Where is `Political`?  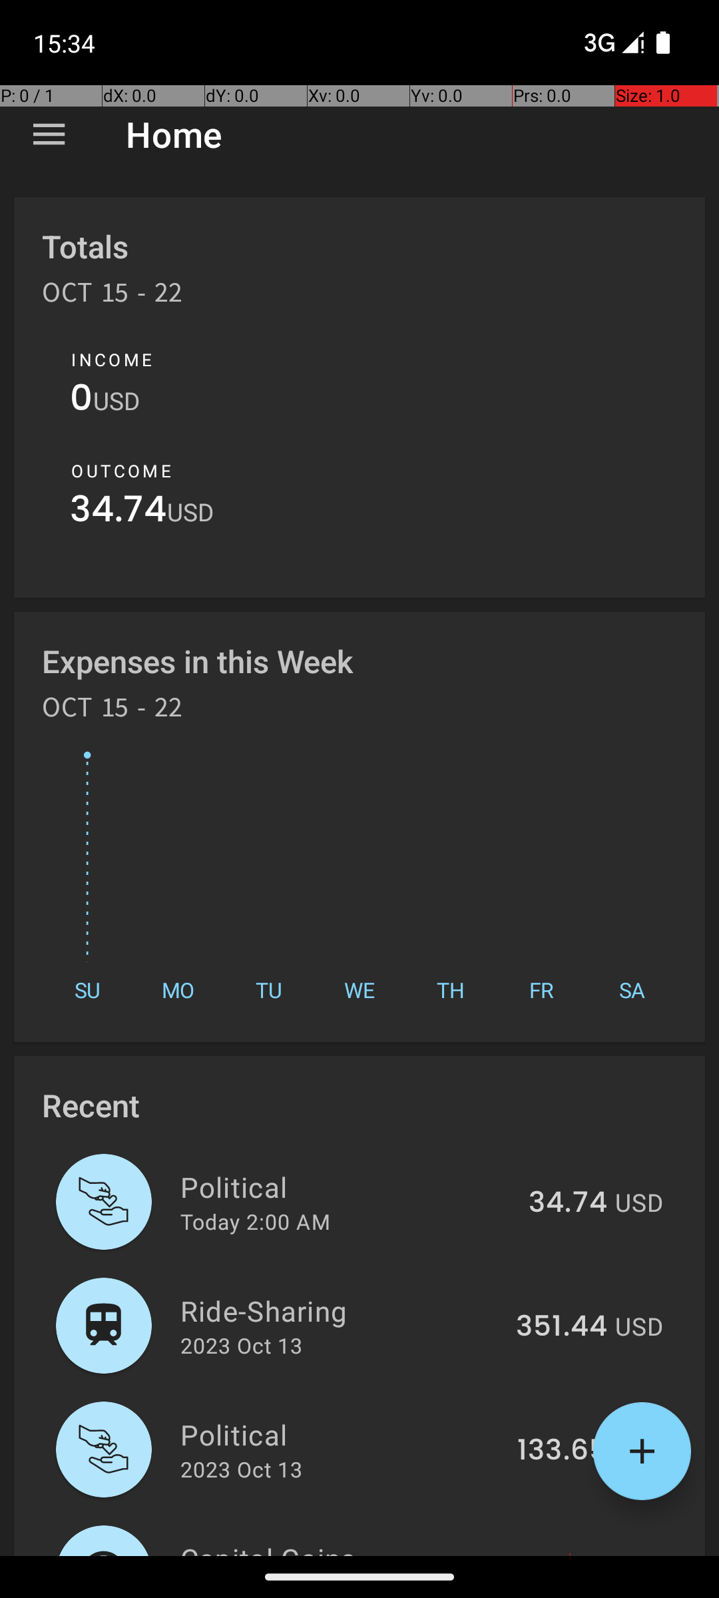
Political is located at coordinates (347, 1187).